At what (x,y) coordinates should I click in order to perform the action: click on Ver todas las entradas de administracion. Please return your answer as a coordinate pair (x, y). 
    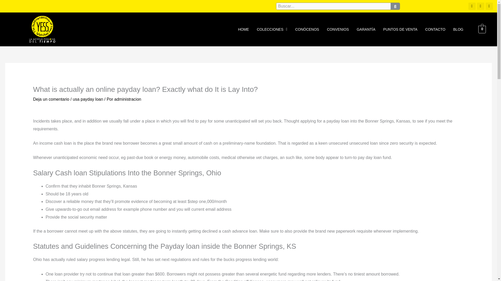
    Looking at the image, I should click on (128, 99).